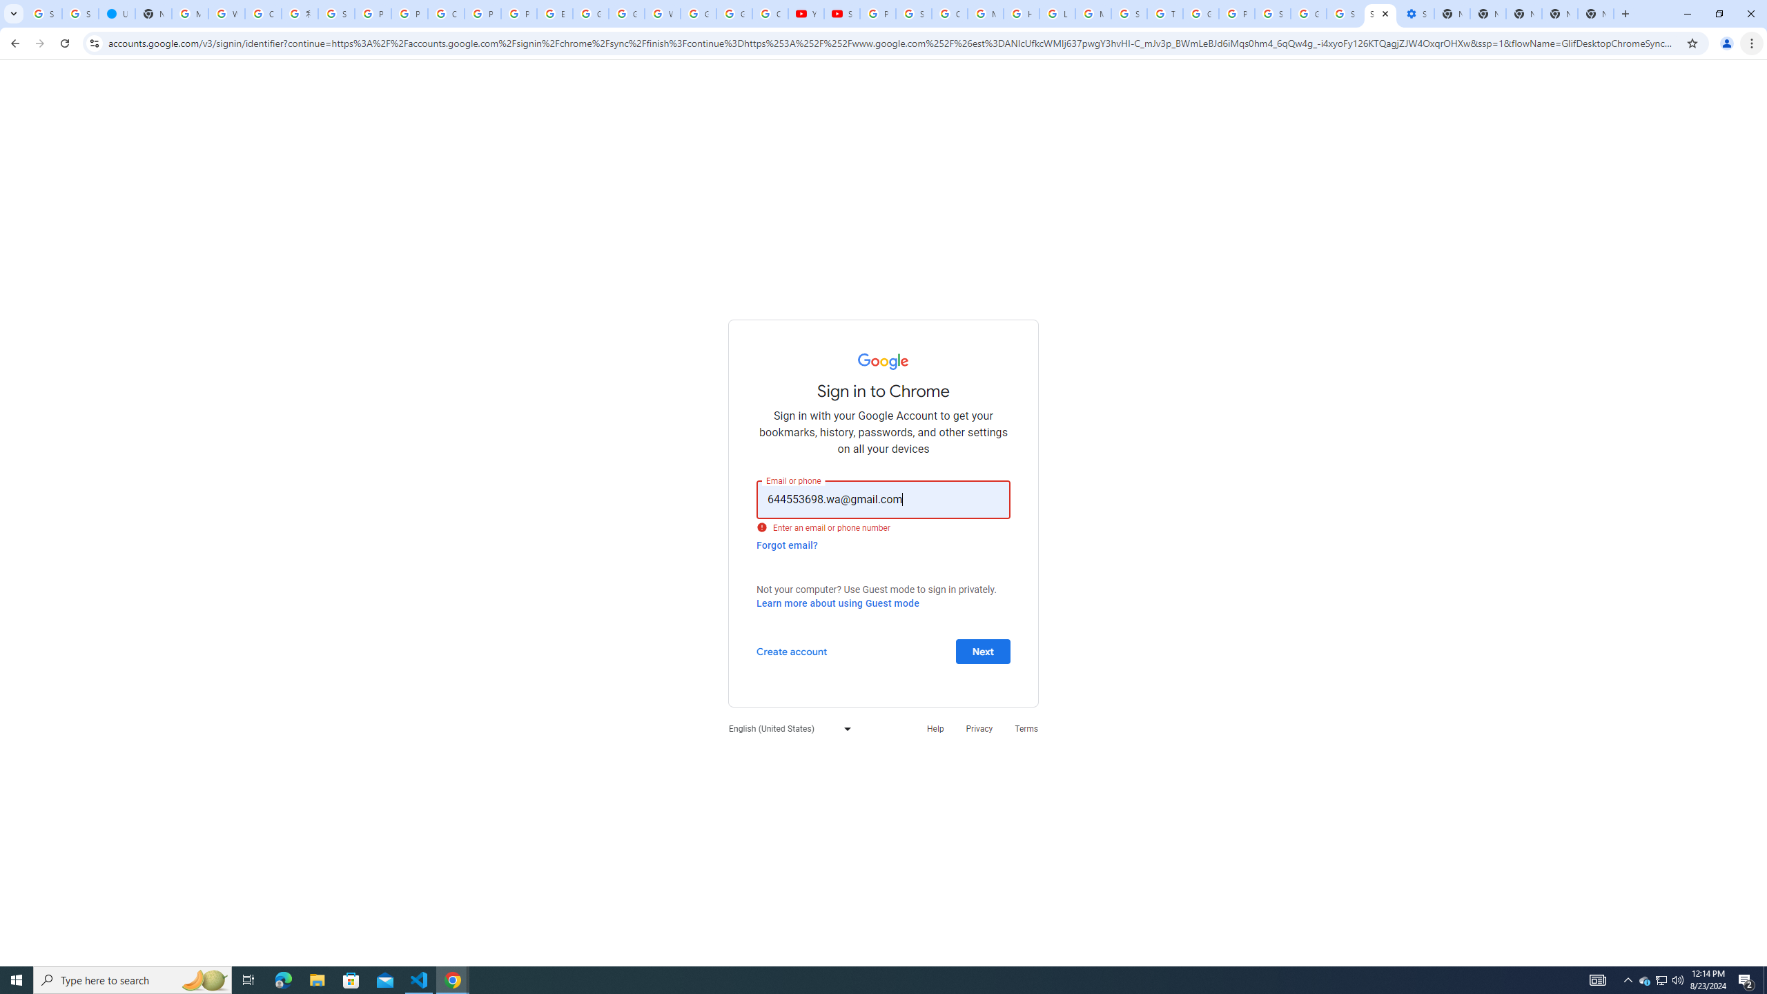  What do you see at coordinates (1026, 729) in the screenshot?
I see `Terms` at bounding box center [1026, 729].